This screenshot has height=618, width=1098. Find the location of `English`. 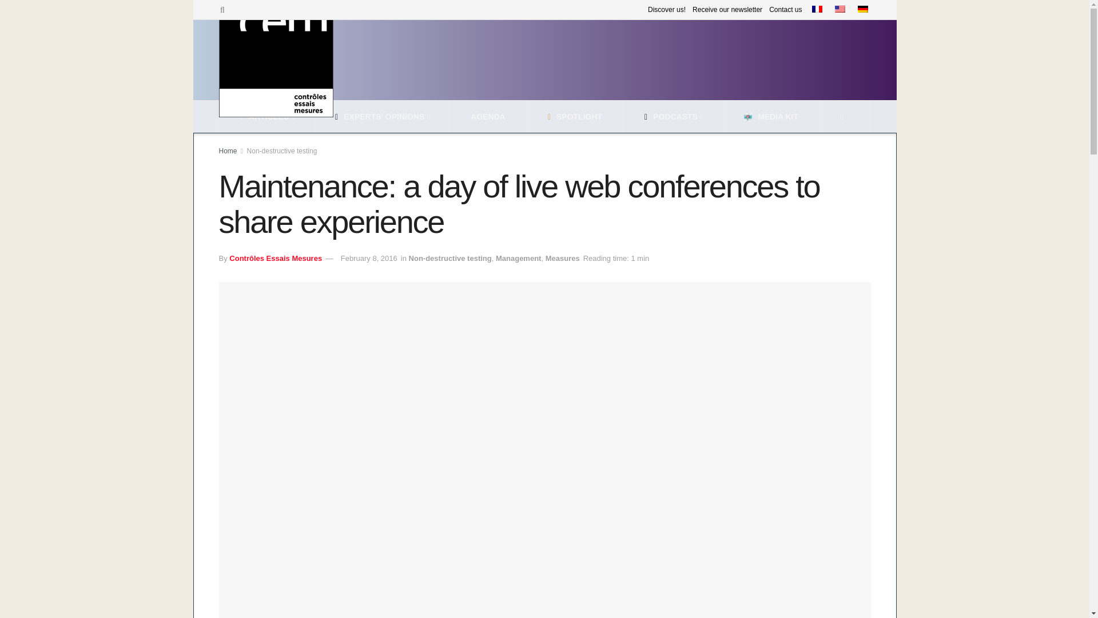

English is located at coordinates (840, 9).